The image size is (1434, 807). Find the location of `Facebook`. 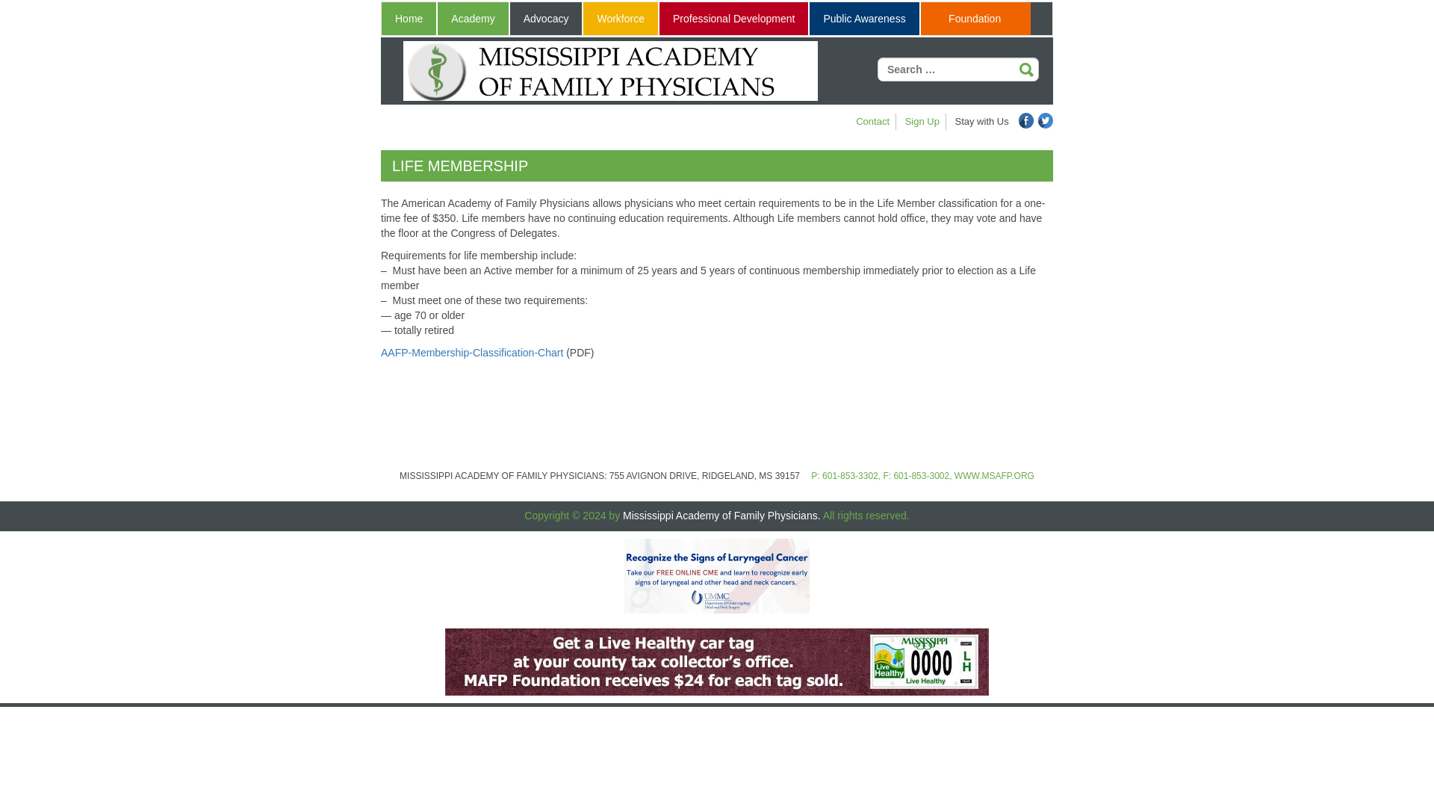

Facebook is located at coordinates (1026, 120).